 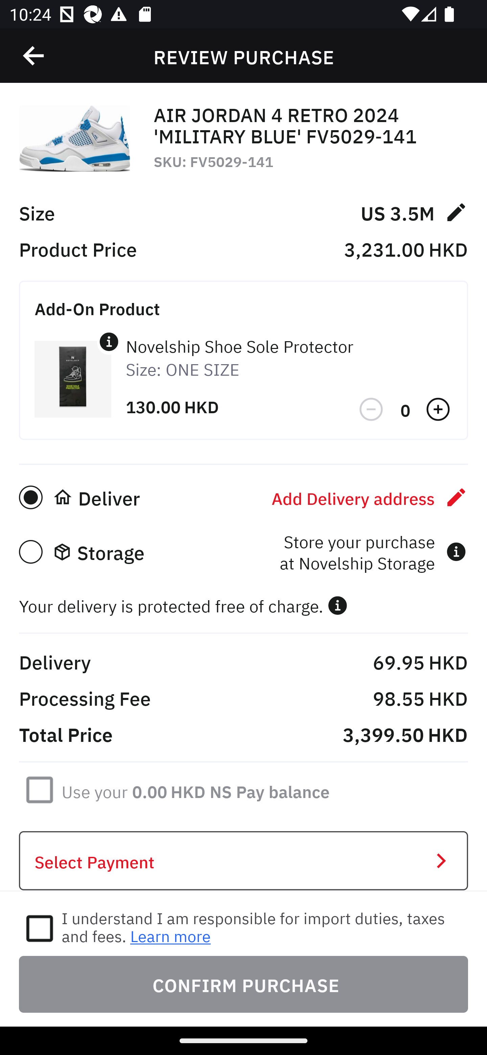 What do you see at coordinates (414, 212) in the screenshot?
I see `US 3.5M 󰏫` at bounding box center [414, 212].